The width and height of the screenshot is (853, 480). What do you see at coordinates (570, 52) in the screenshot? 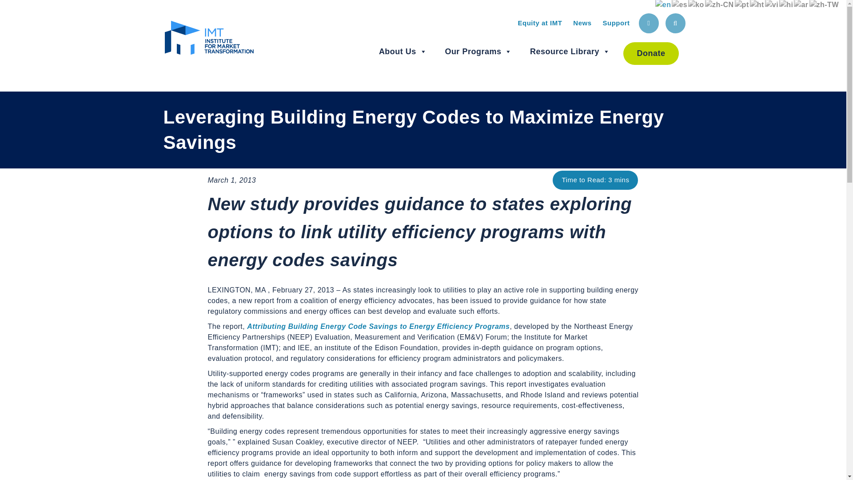
I see `Resource Library` at bounding box center [570, 52].